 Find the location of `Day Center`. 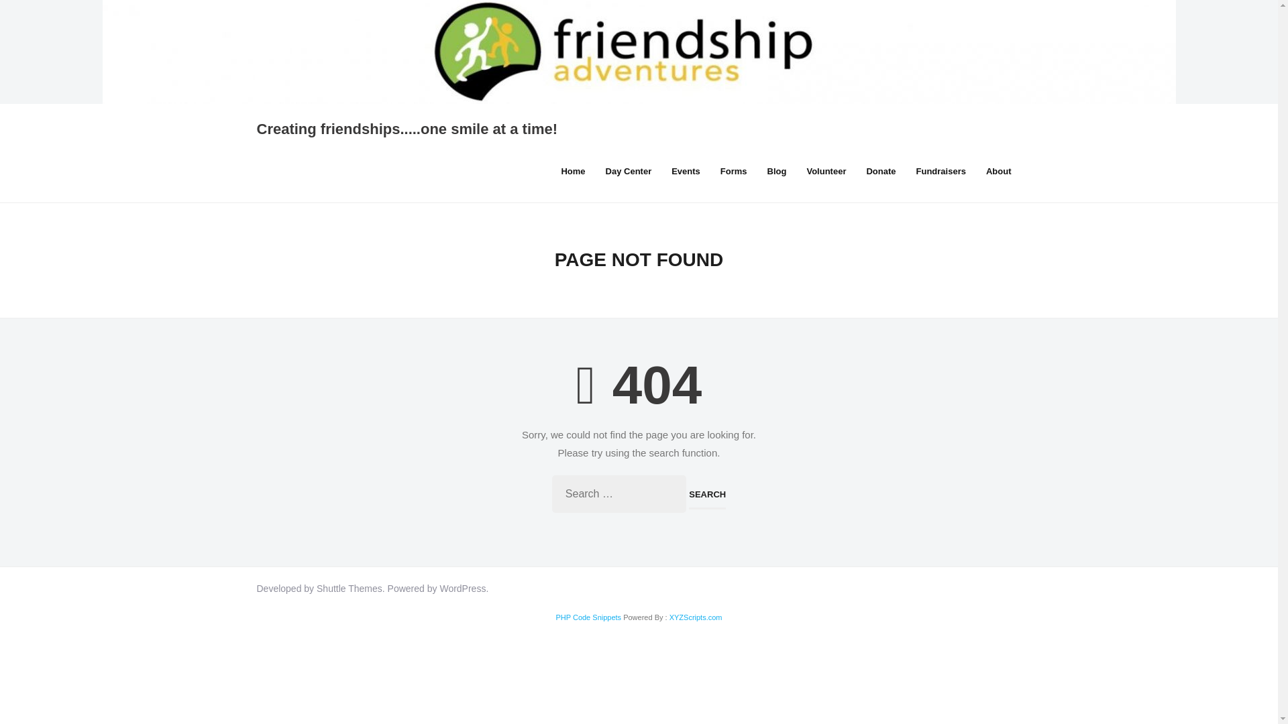

Day Center is located at coordinates (628, 172).